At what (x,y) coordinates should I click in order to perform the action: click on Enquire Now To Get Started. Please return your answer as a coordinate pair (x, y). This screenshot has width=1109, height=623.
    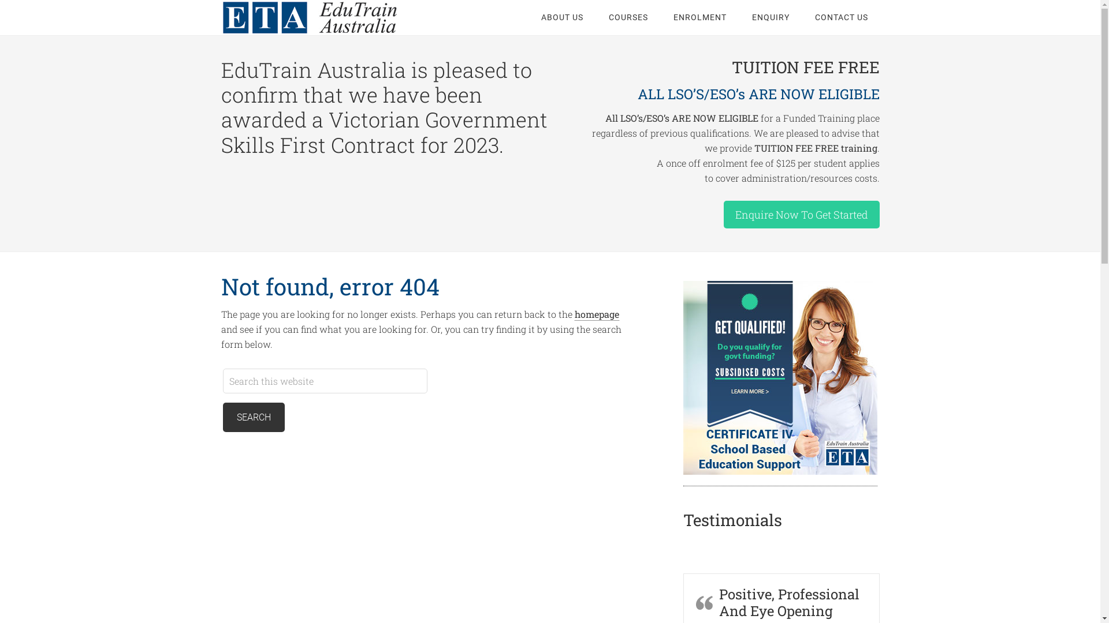
    Looking at the image, I should click on (801, 215).